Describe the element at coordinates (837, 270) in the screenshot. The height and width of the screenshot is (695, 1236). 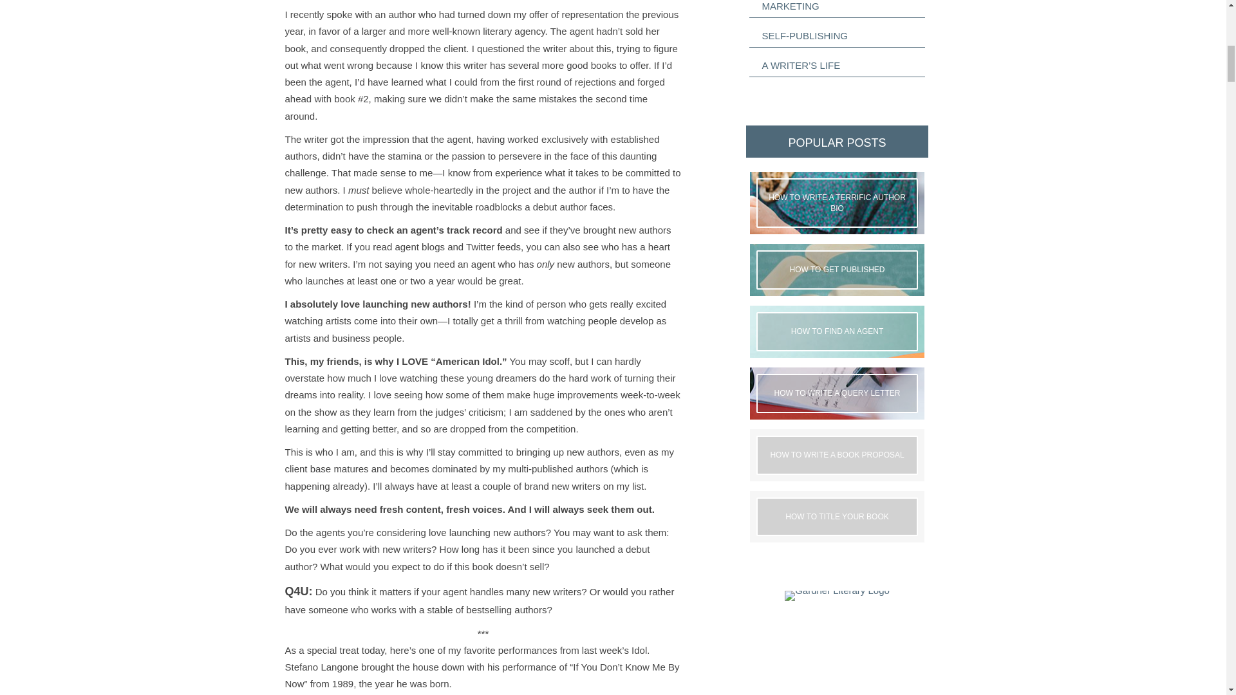
I see `How to Get Published` at that location.